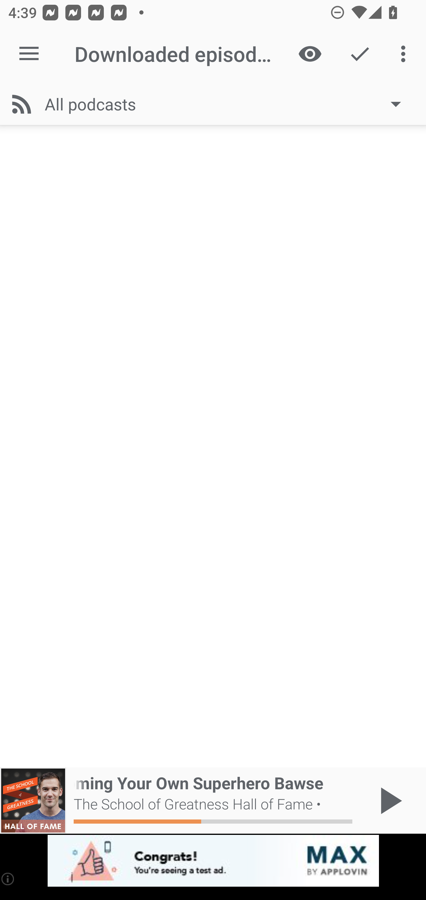 The image size is (426, 900). I want to click on app-monetization, so click(213, 861).